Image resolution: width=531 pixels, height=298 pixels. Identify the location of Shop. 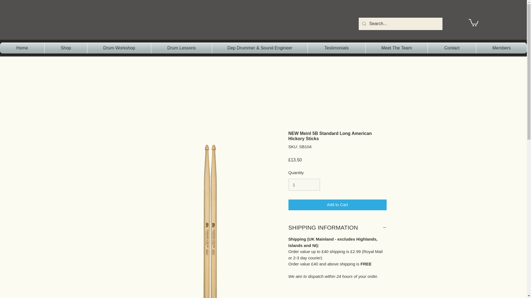
(66, 48).